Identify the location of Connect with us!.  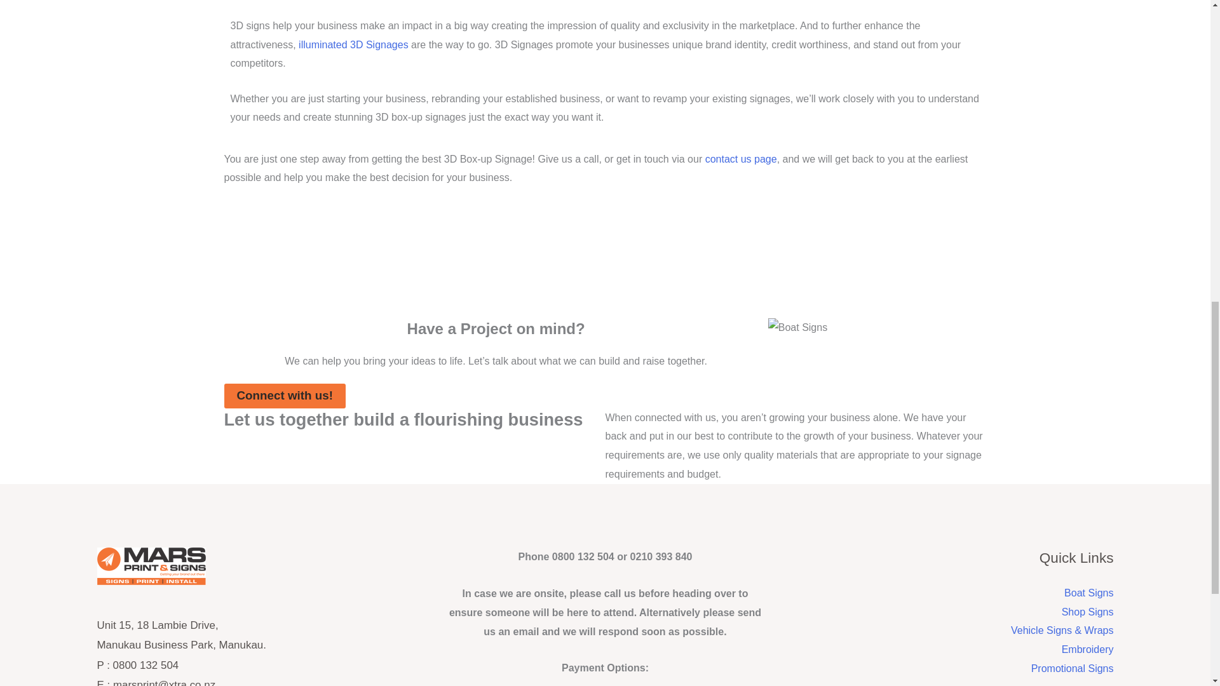
(284, 395).